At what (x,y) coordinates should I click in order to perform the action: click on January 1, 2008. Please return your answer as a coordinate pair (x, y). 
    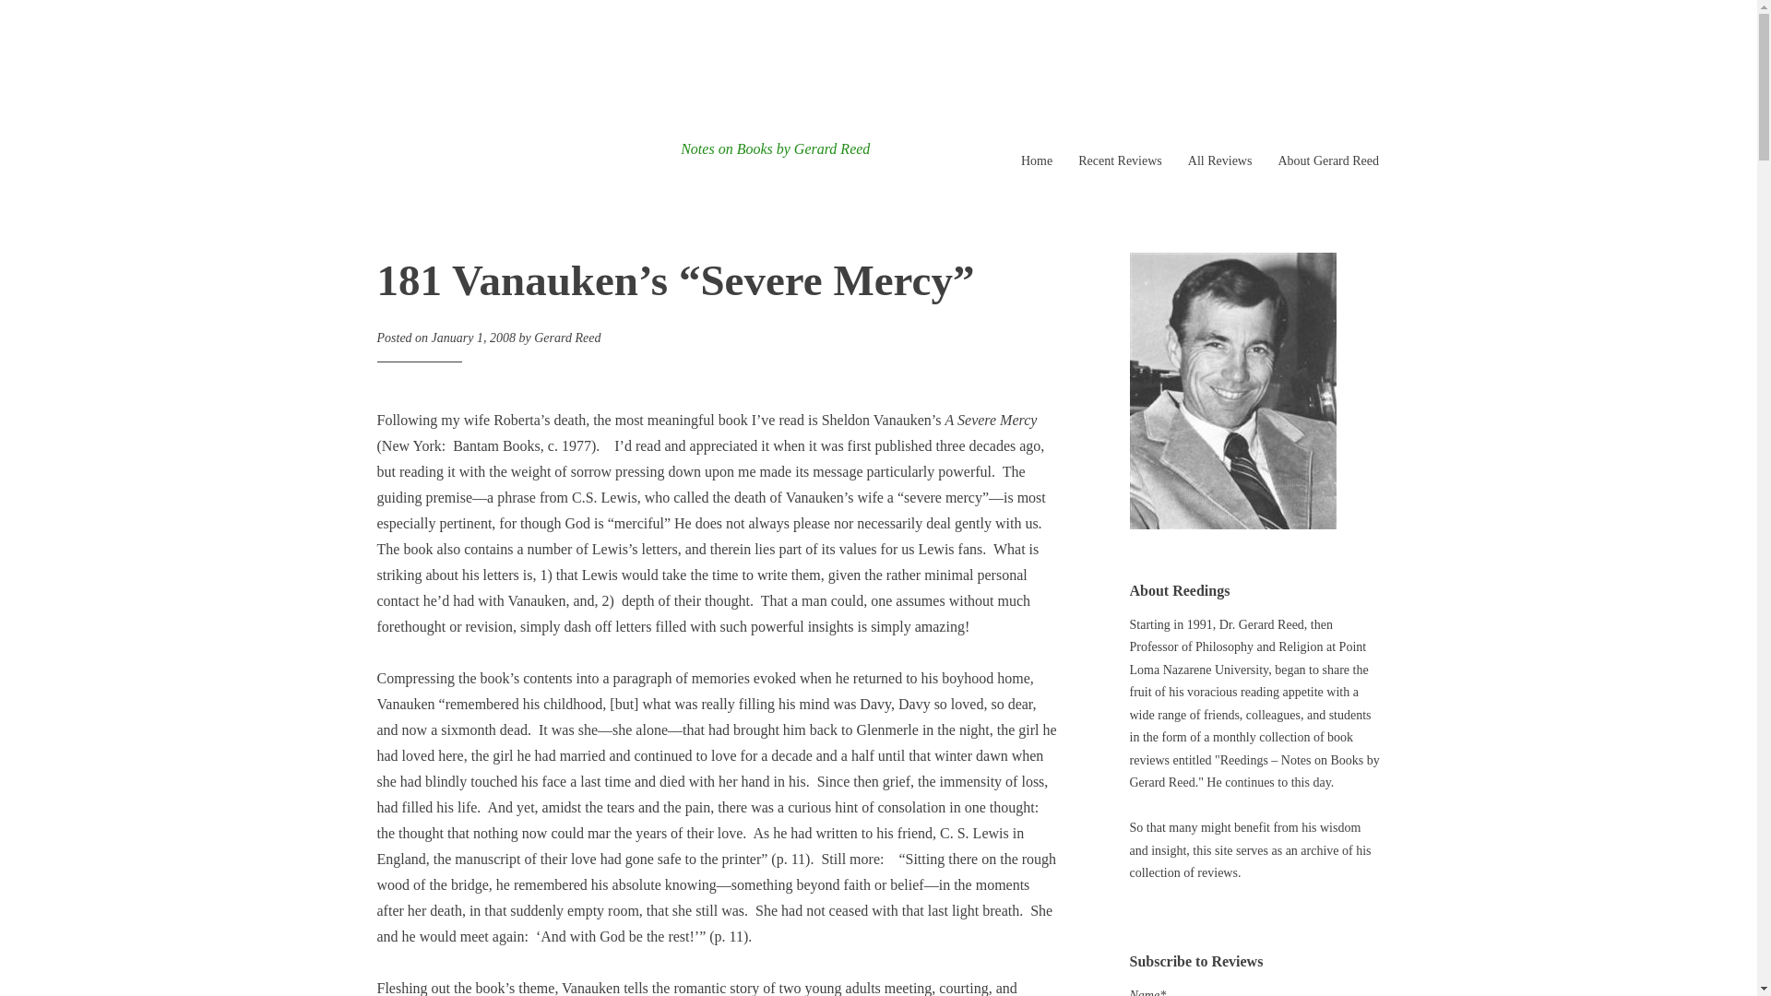
    Looking at the image, I should click on (473, 338).